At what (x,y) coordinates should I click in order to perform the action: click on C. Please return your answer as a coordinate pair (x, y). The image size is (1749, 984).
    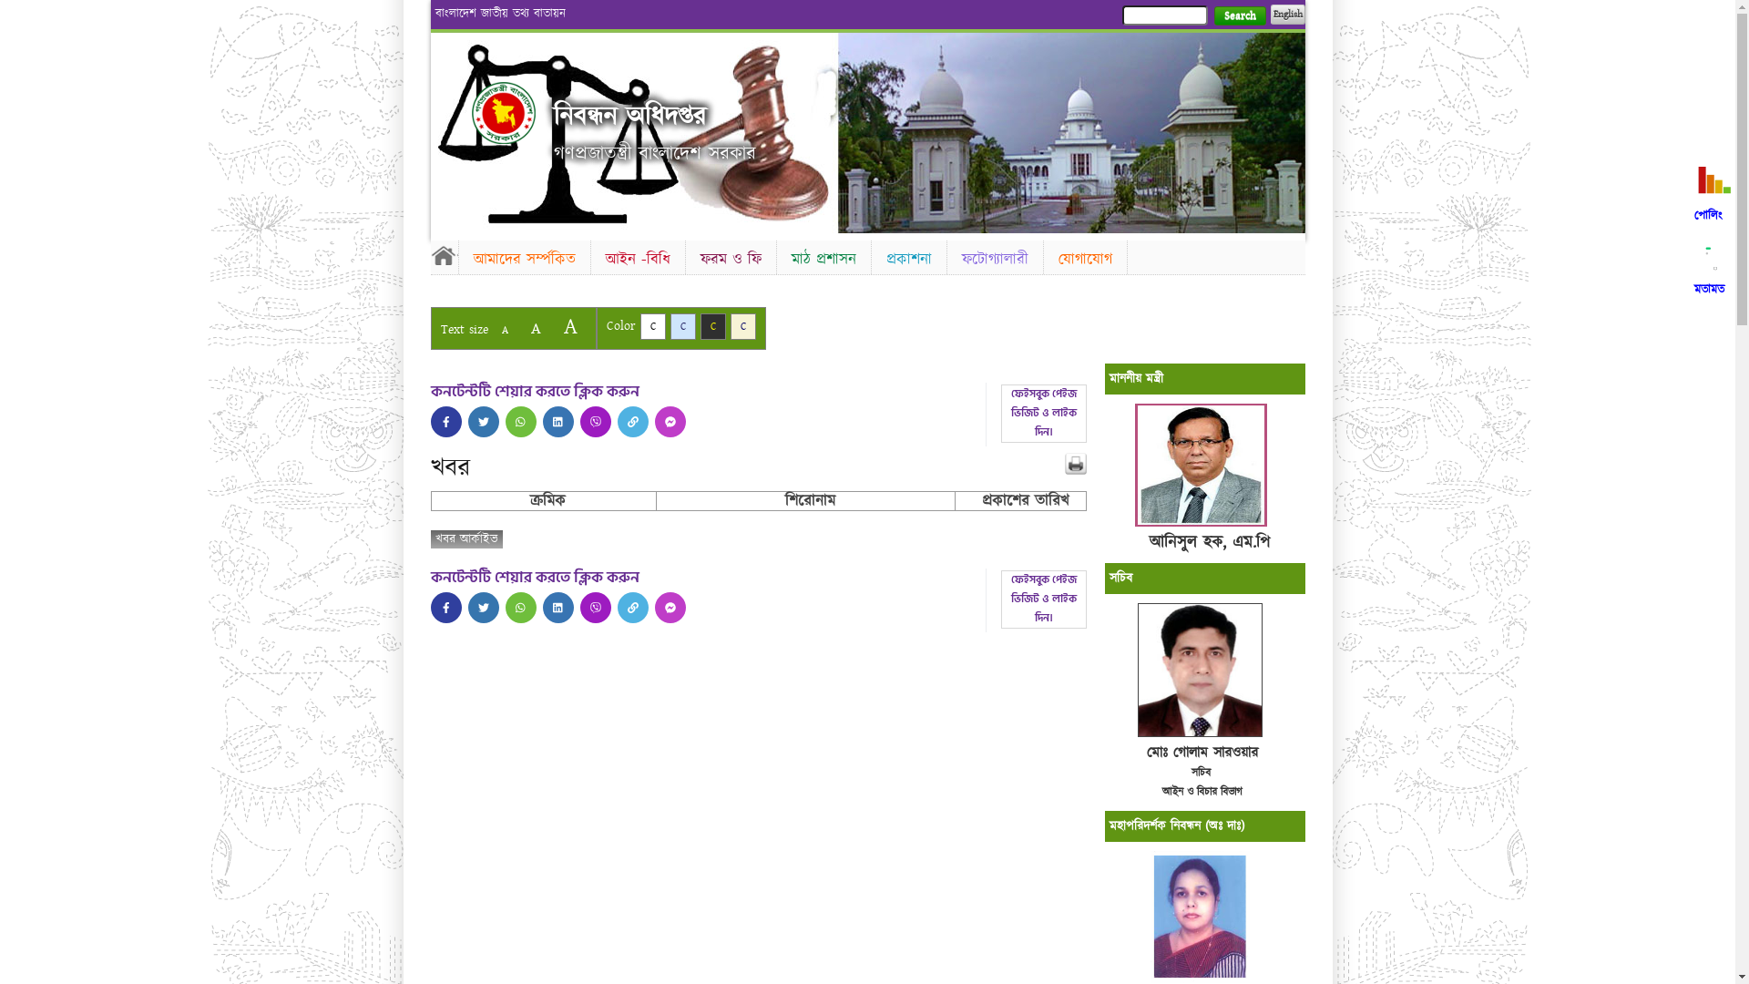
    Looking at the image, I should click on (712, 326).